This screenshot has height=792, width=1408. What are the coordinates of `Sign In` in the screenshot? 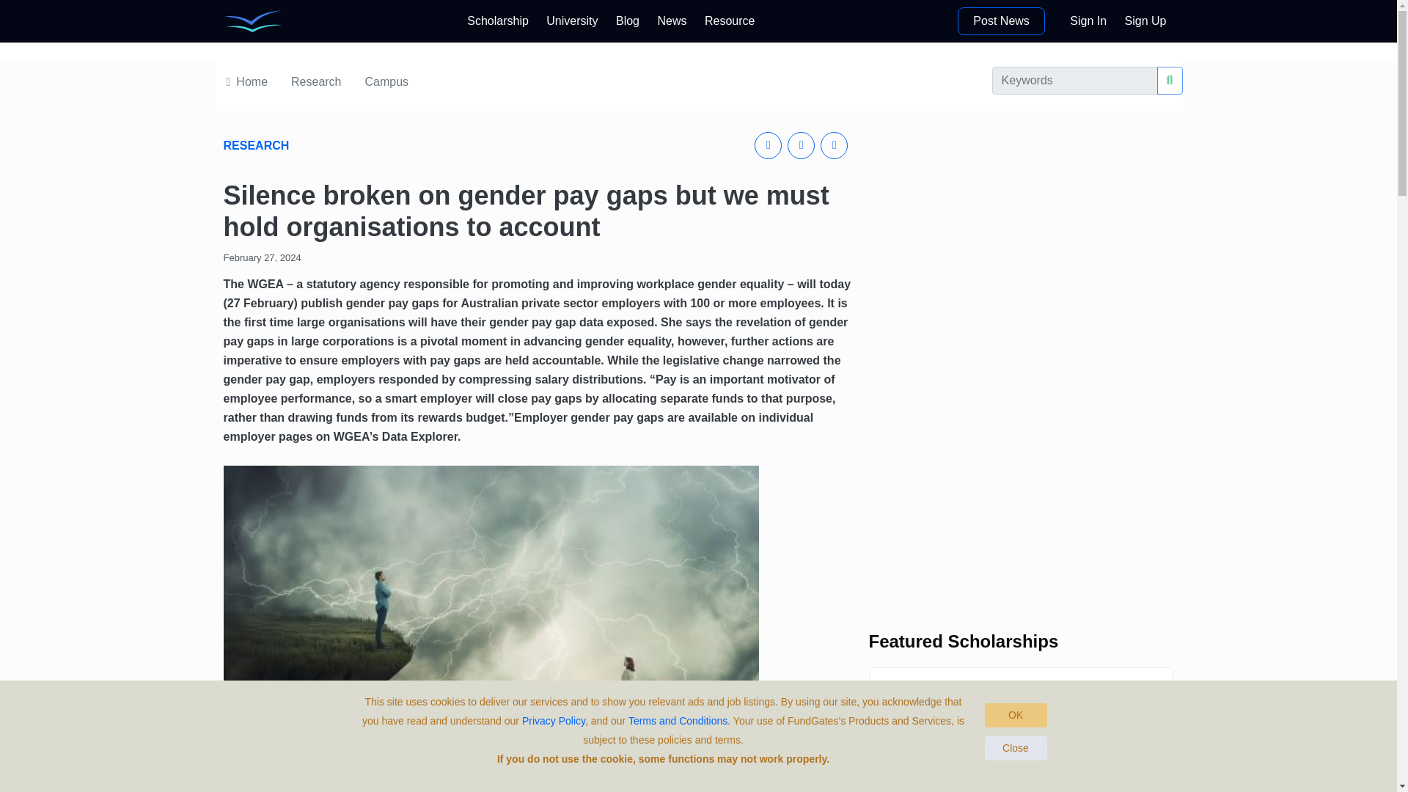 It's located at (317, 80).